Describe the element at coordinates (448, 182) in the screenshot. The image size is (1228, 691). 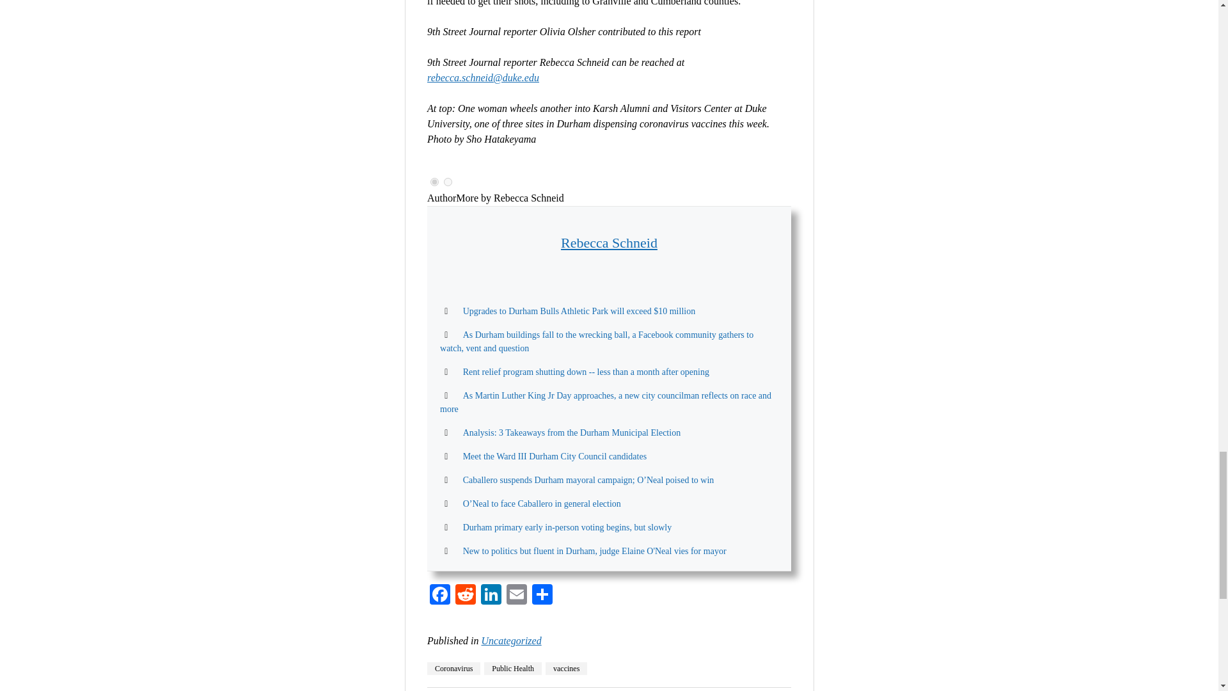
I see `on` at that location.